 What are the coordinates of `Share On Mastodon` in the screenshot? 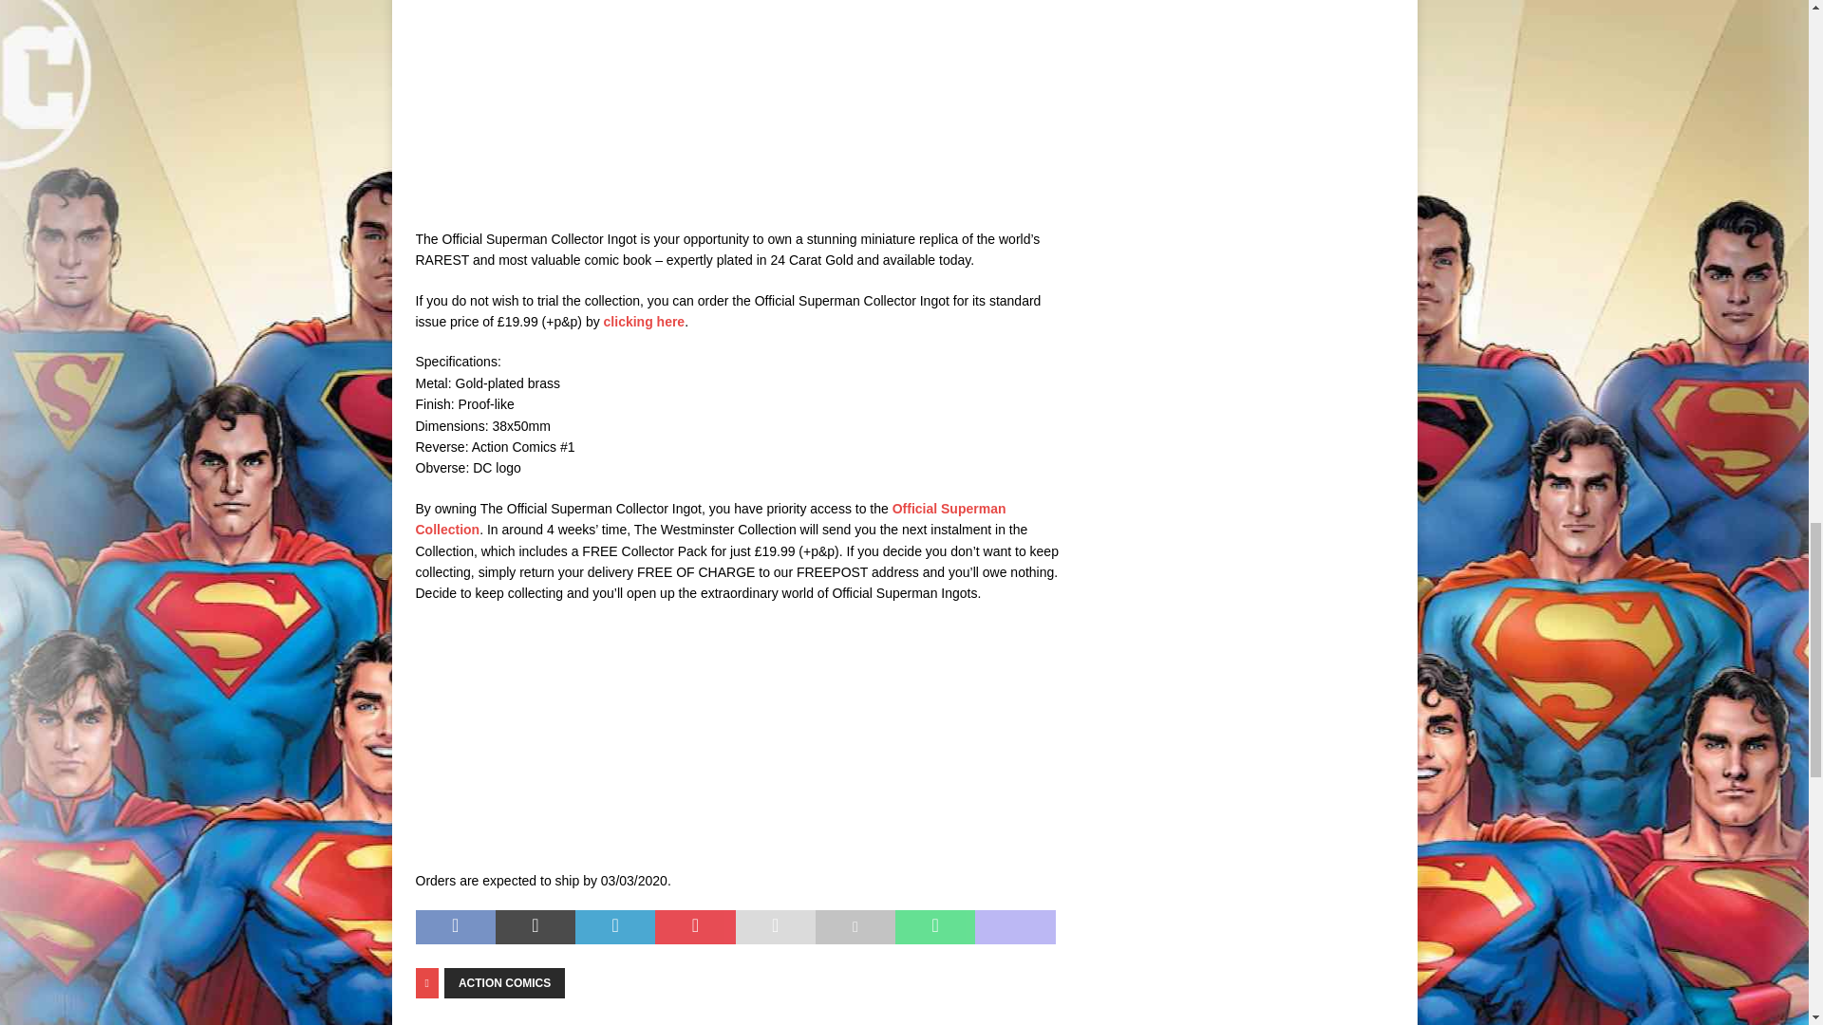 It's located at (1015, 926).